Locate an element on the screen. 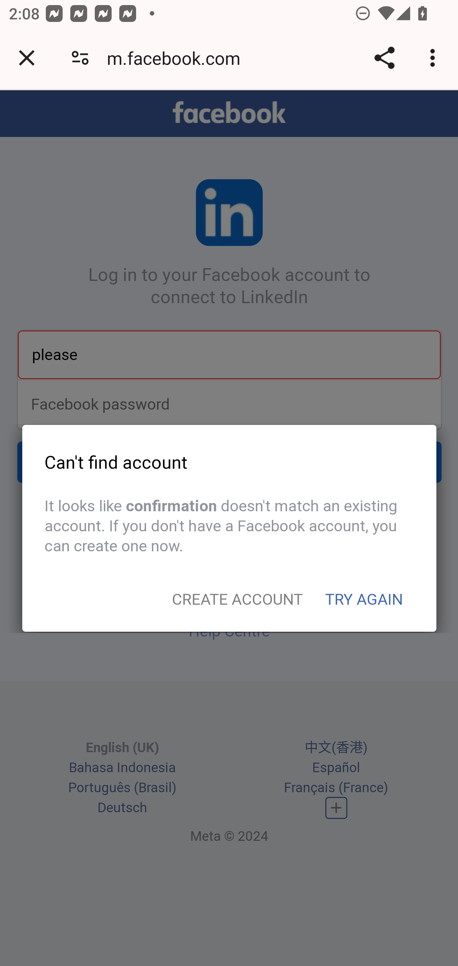  Close tab is located at coordinates (27, 58).